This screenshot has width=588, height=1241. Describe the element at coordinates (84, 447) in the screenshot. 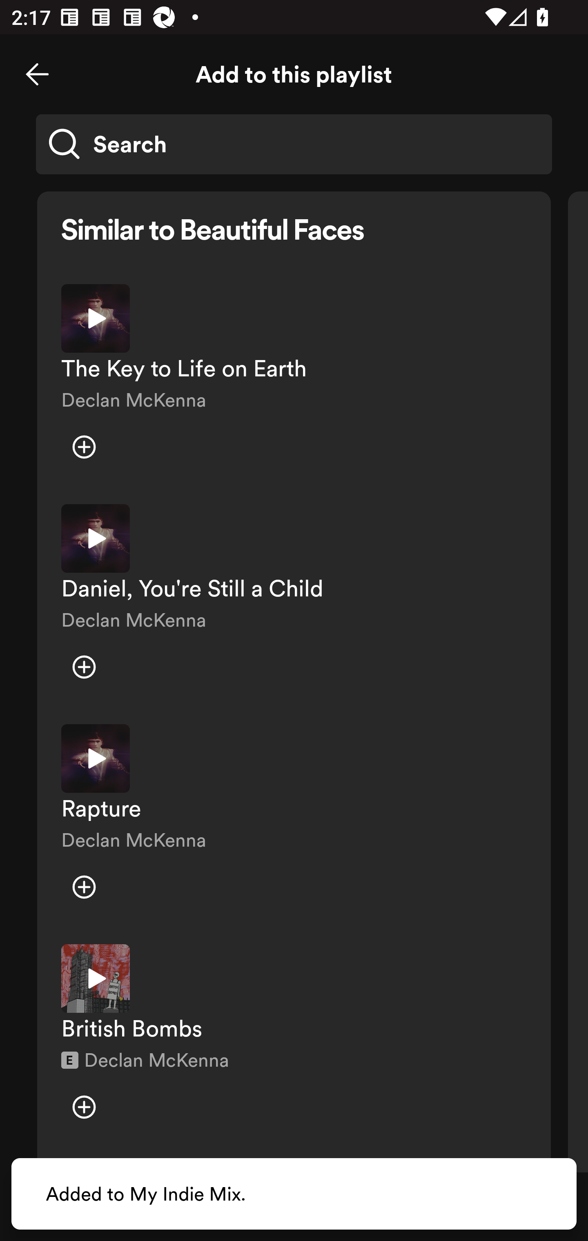

I see `Add item` at that location.